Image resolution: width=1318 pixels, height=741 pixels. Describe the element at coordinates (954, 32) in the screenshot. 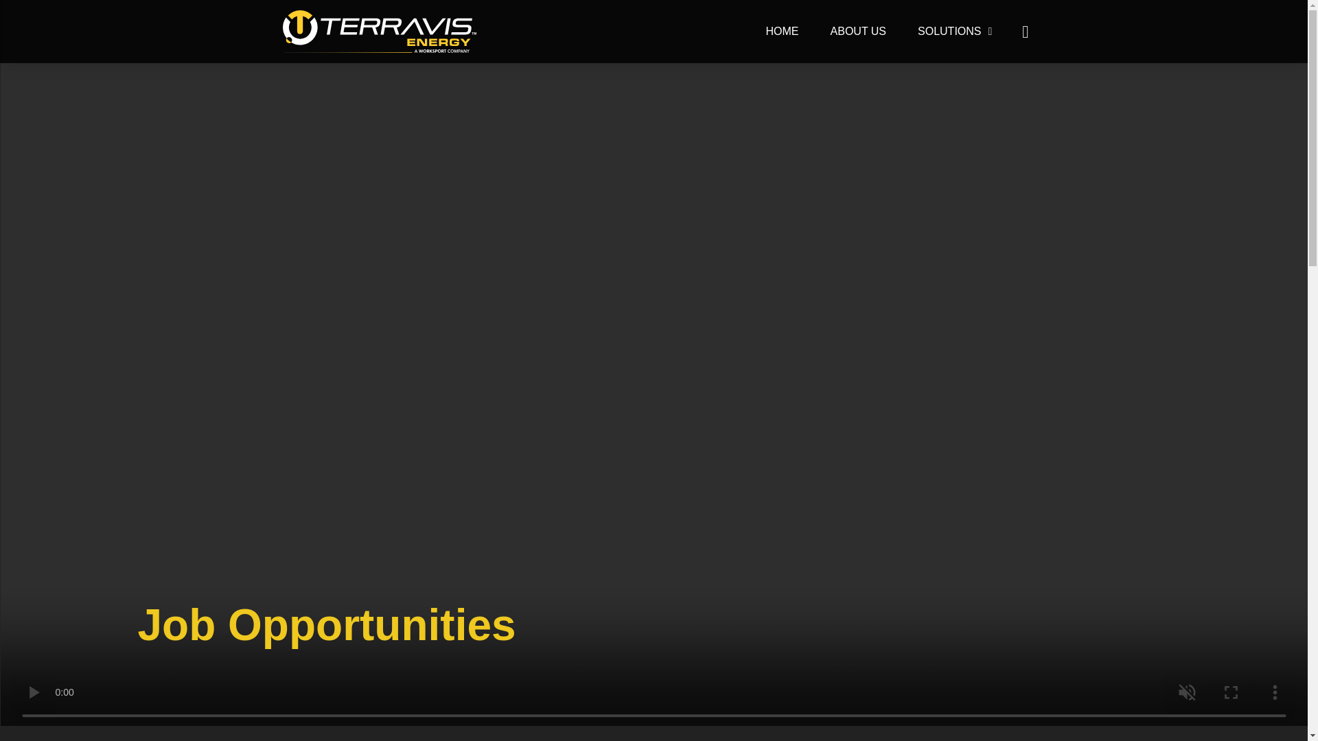

I see `SOLUTIONS` at that location.